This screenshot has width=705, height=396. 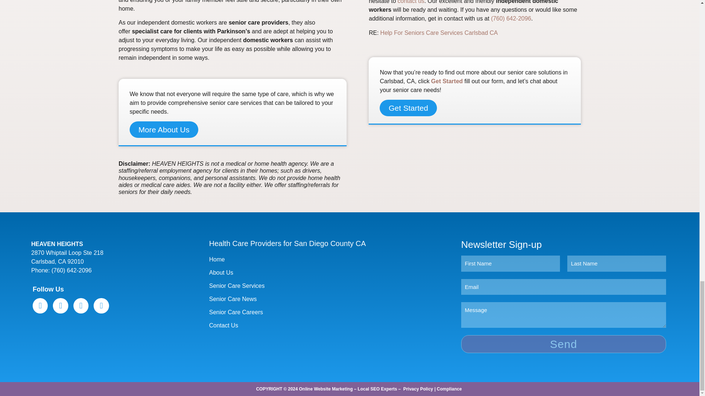 What do you see at coordinates (408, 108) in the screenshot?
I see `Get Started` at bounding box center [408, 108].